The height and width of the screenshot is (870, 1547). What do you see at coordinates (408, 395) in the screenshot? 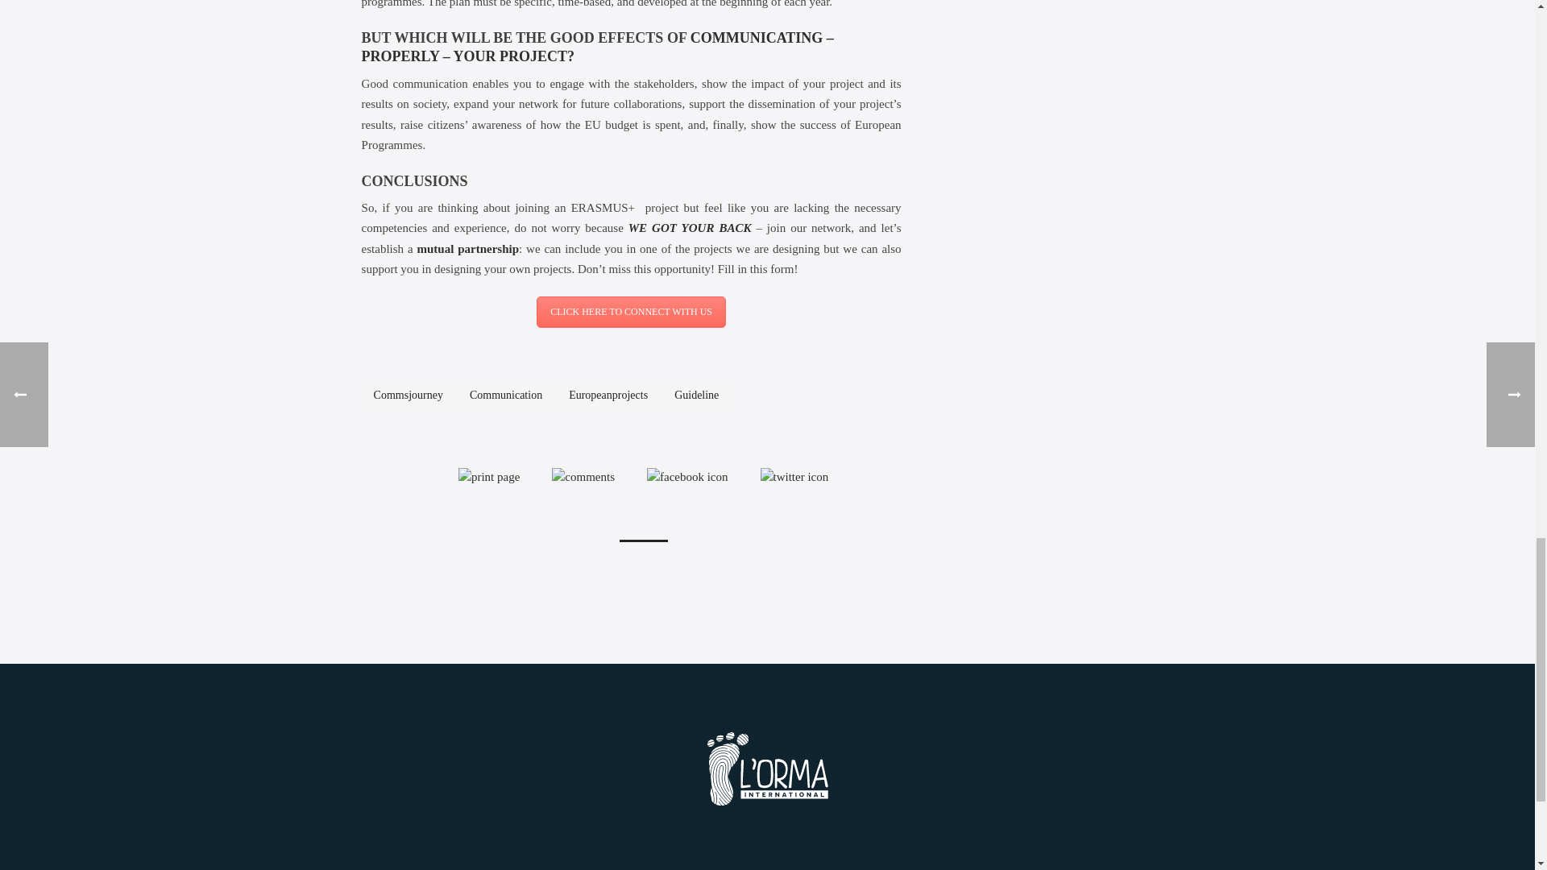
I see `Commsjourney` at bounding box center [408, 395].